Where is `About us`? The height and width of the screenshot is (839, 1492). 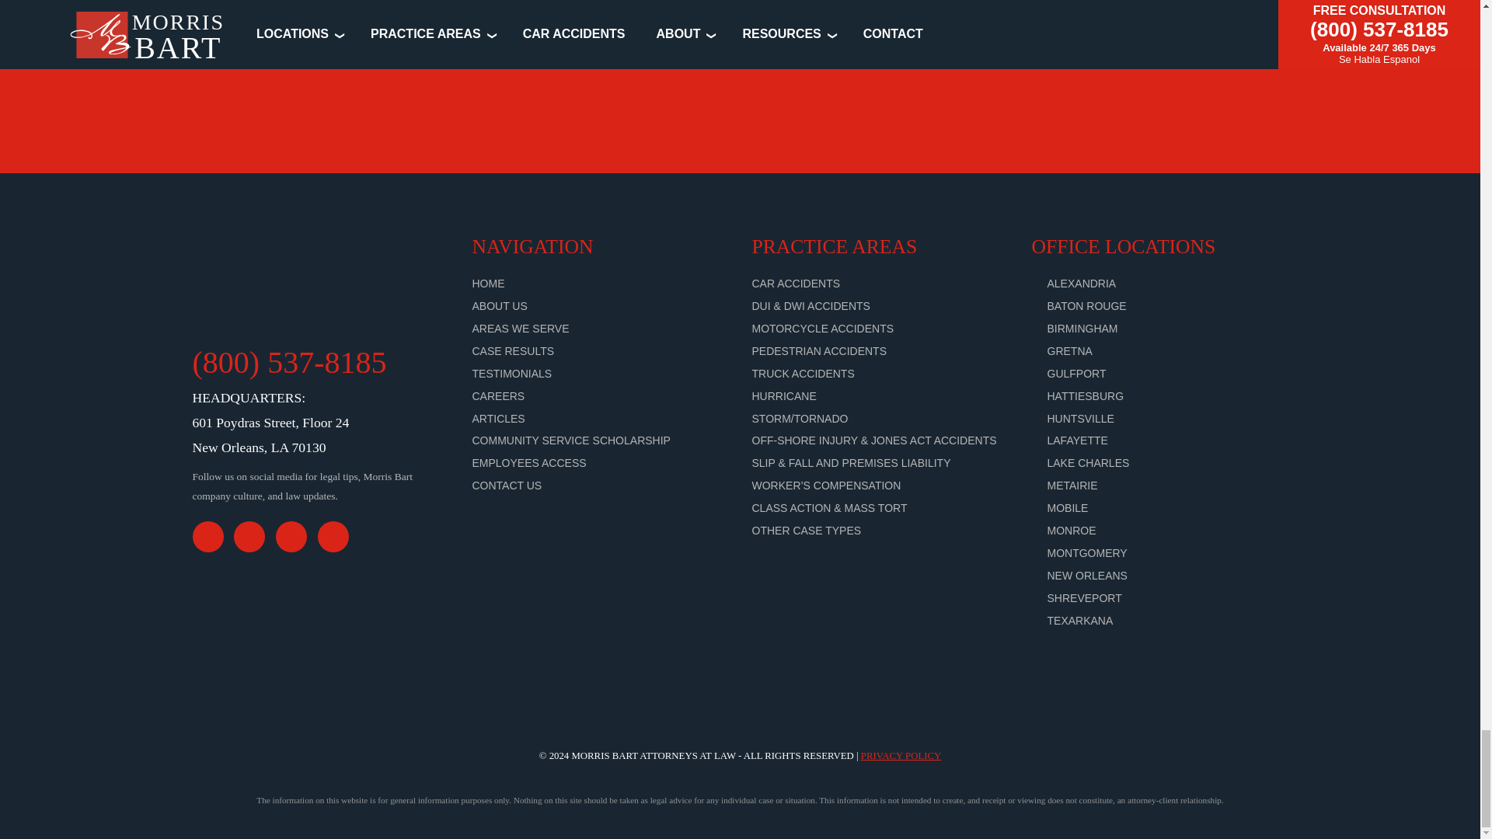 About us is located at coordinates (500, 305).